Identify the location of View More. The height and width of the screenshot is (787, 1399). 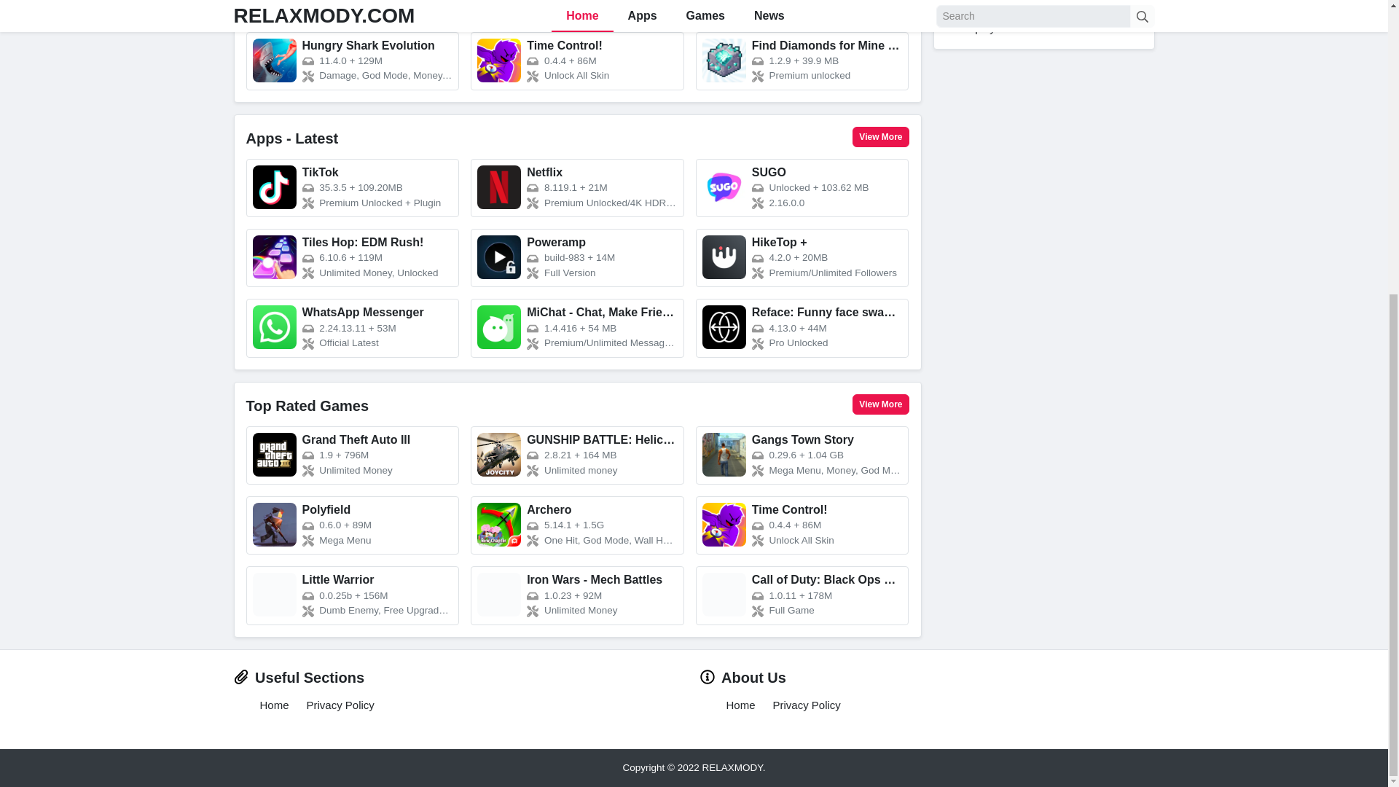
(880, 404).